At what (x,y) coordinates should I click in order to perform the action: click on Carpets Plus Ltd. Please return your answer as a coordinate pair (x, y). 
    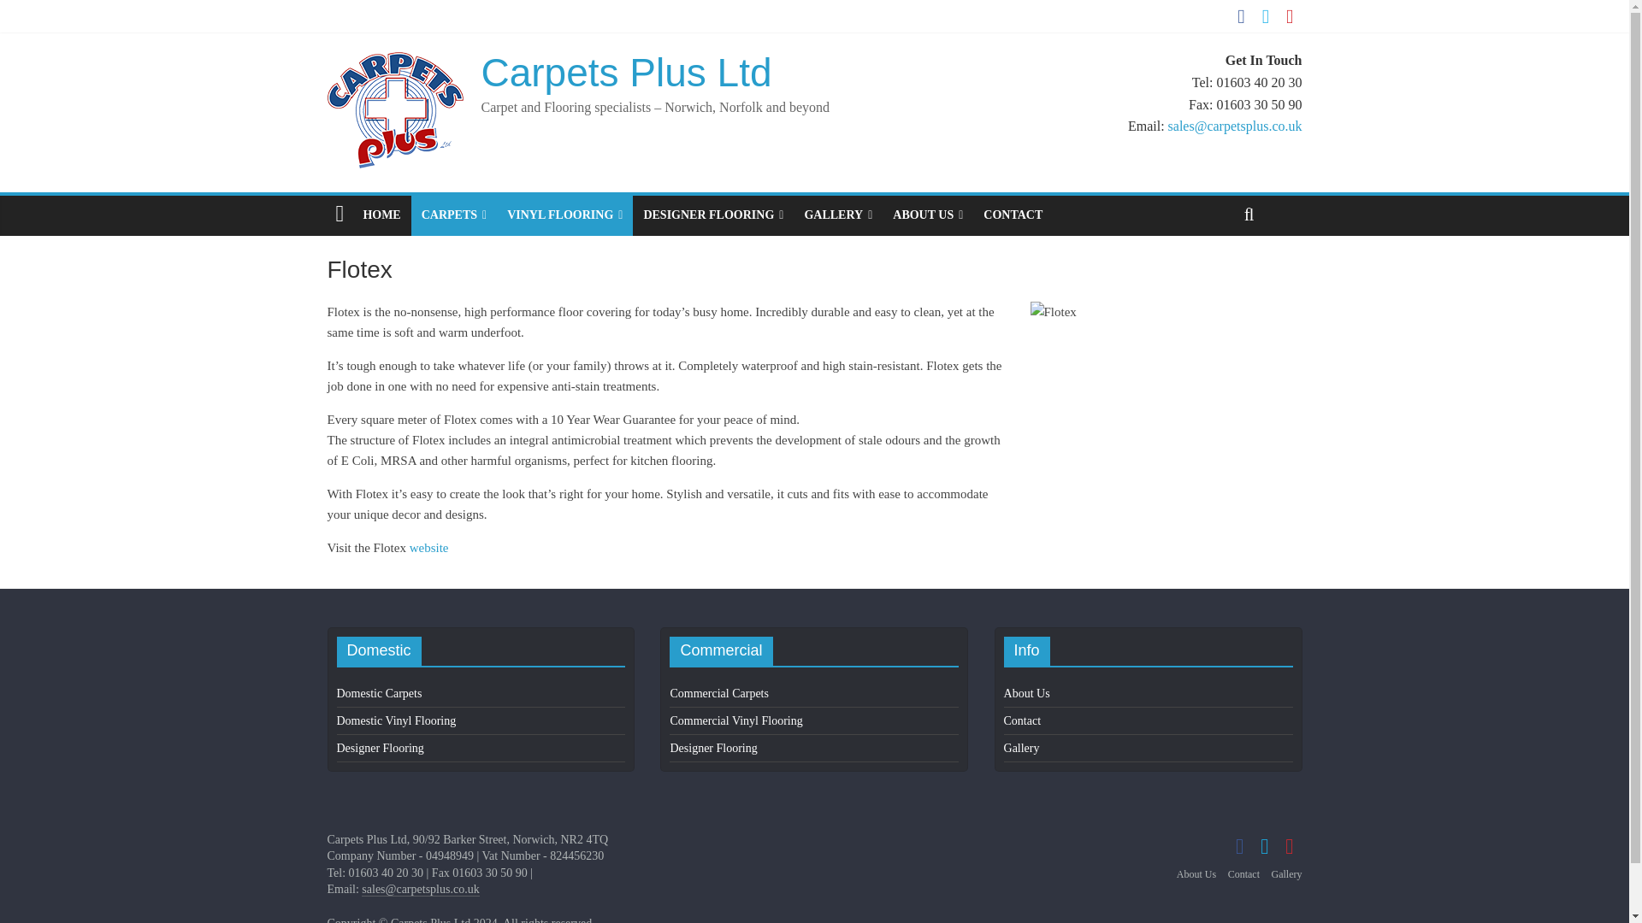
    Looking at the image, I should click on (626, 73).